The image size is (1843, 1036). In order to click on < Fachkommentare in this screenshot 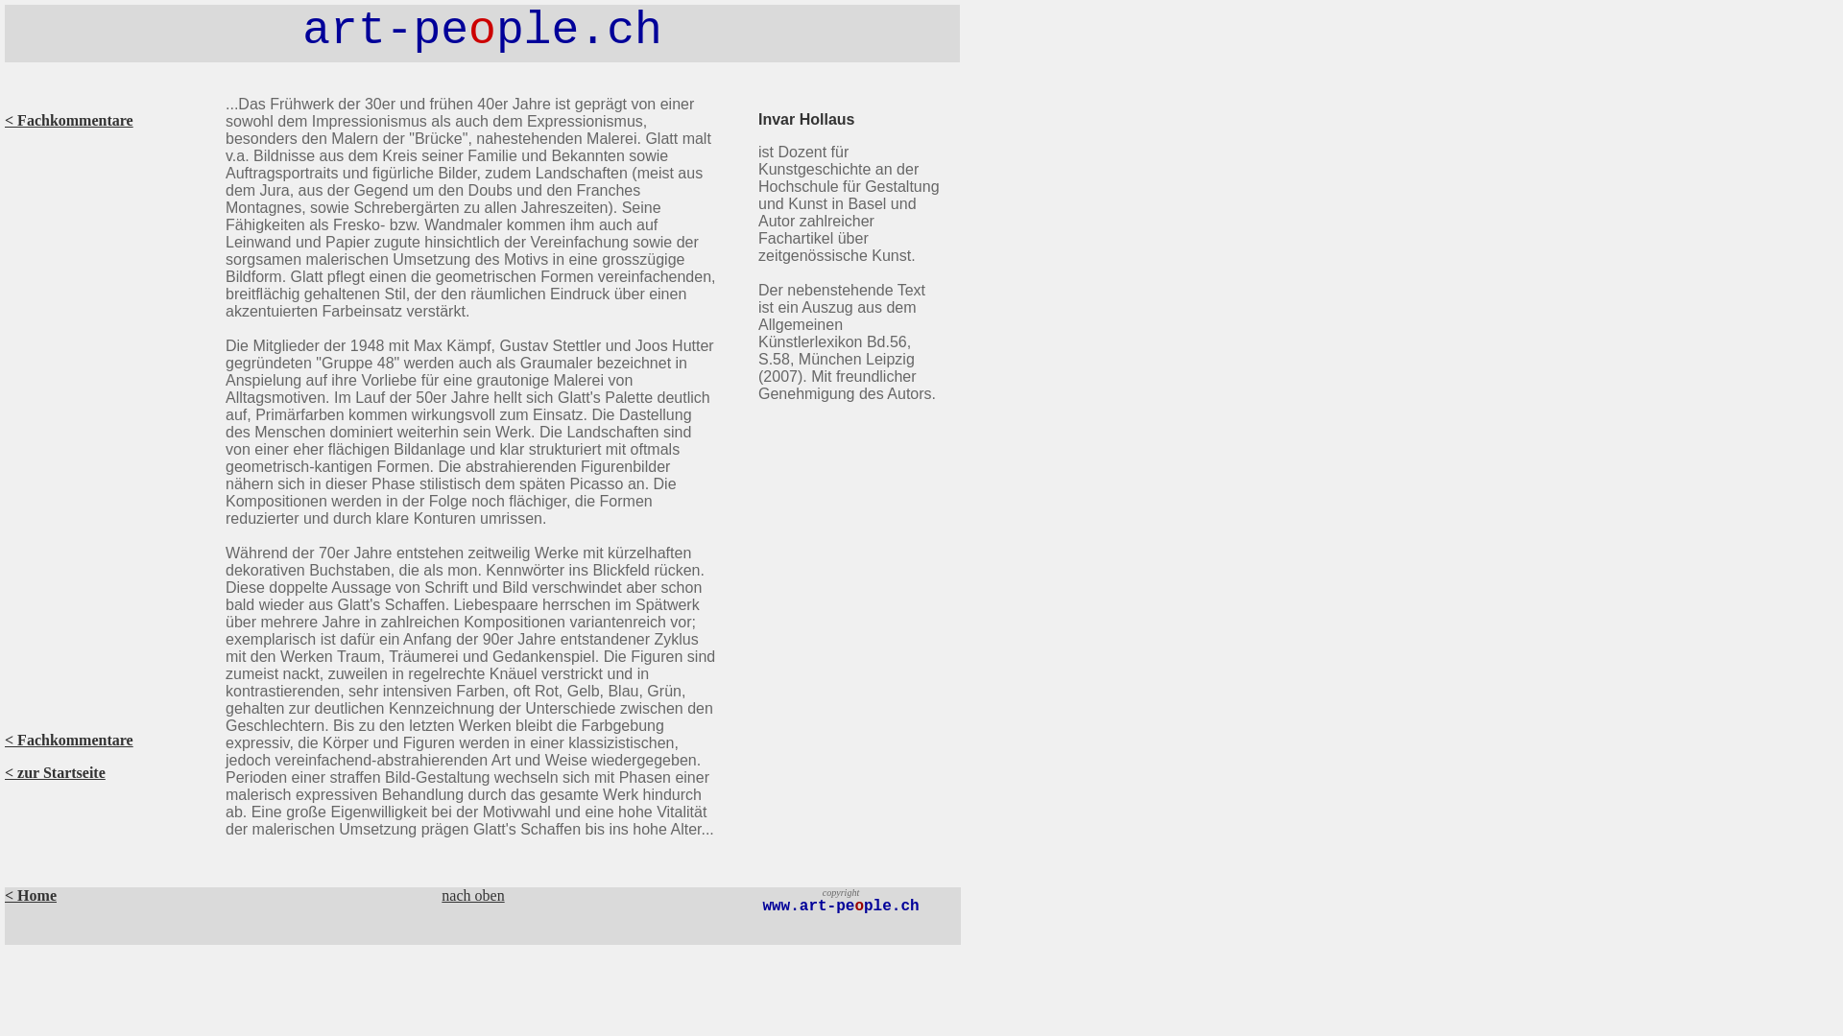, I will do `click(69, 121)`.